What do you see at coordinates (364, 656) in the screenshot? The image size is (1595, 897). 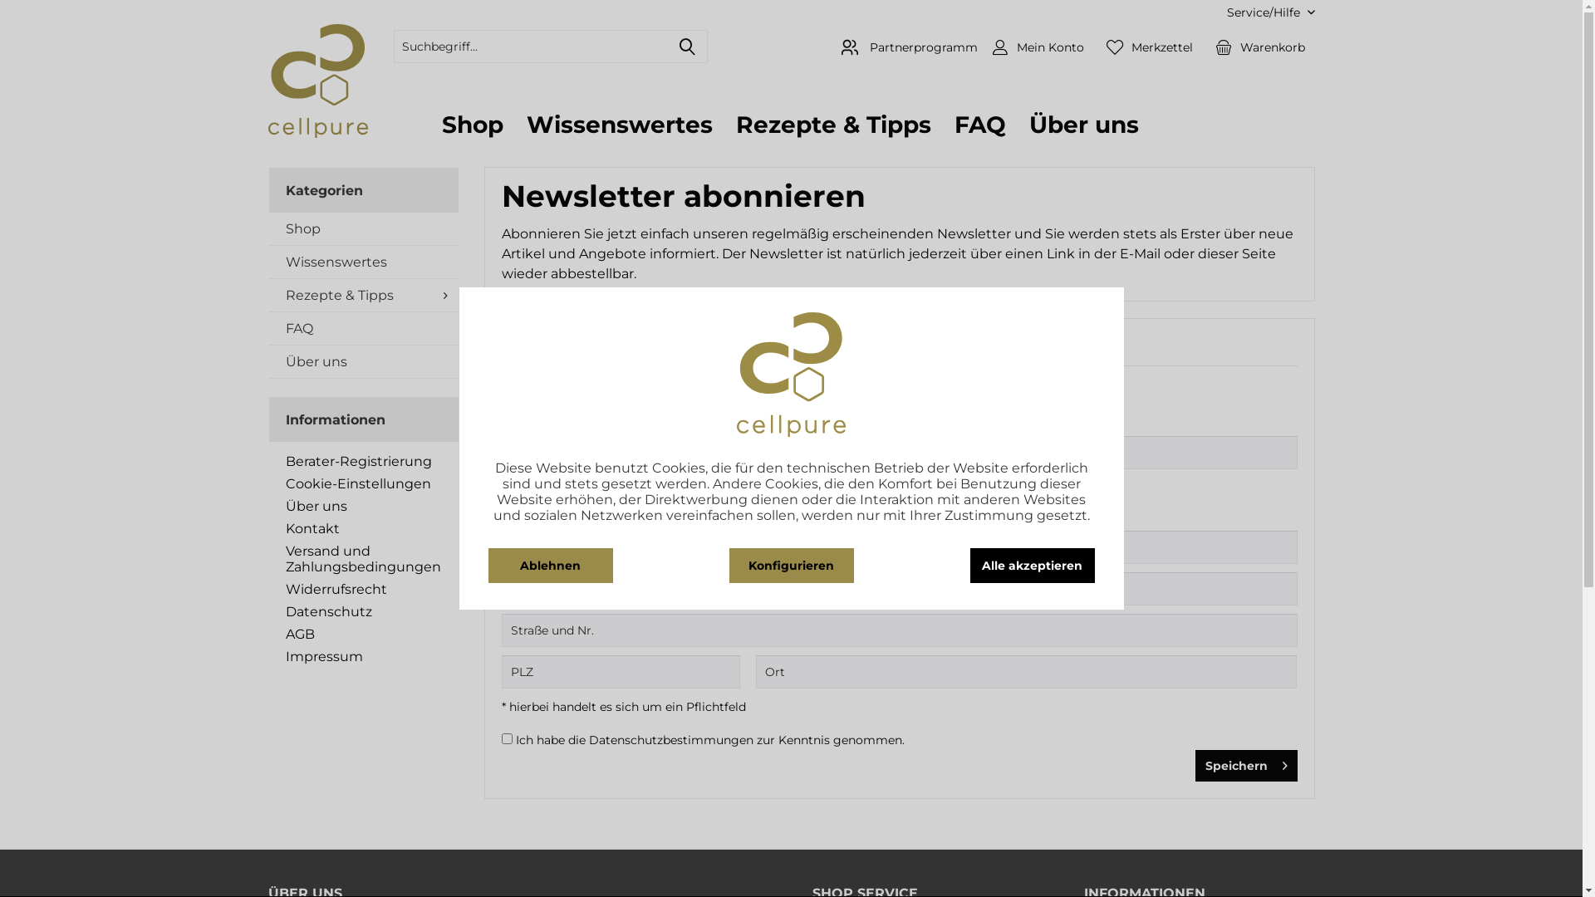 I see `Impressum` at bounding box center [364, 656].